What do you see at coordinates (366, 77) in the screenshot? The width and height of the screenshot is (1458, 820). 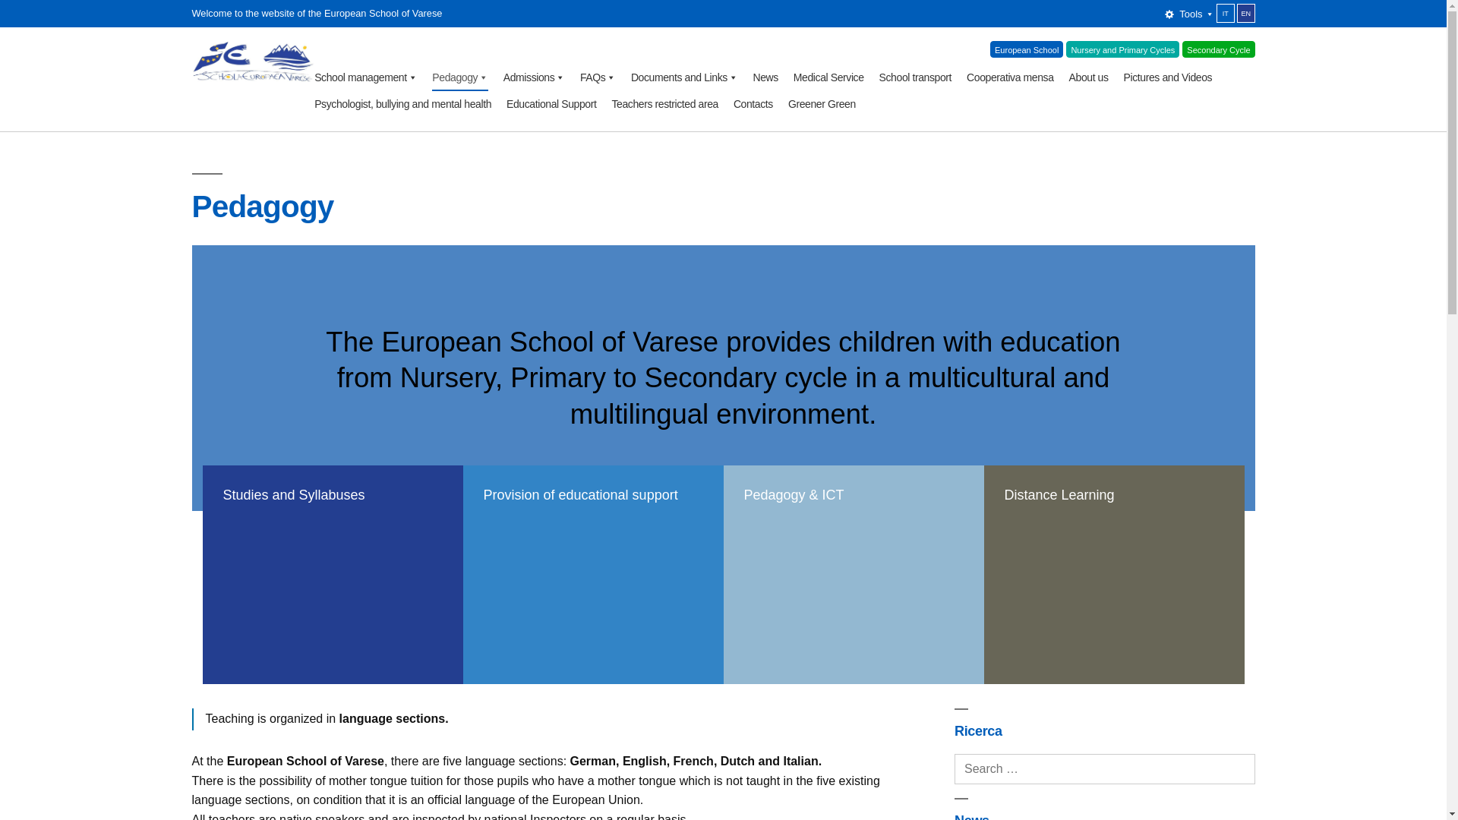 I see `School management` at bounding box center [366, 77].